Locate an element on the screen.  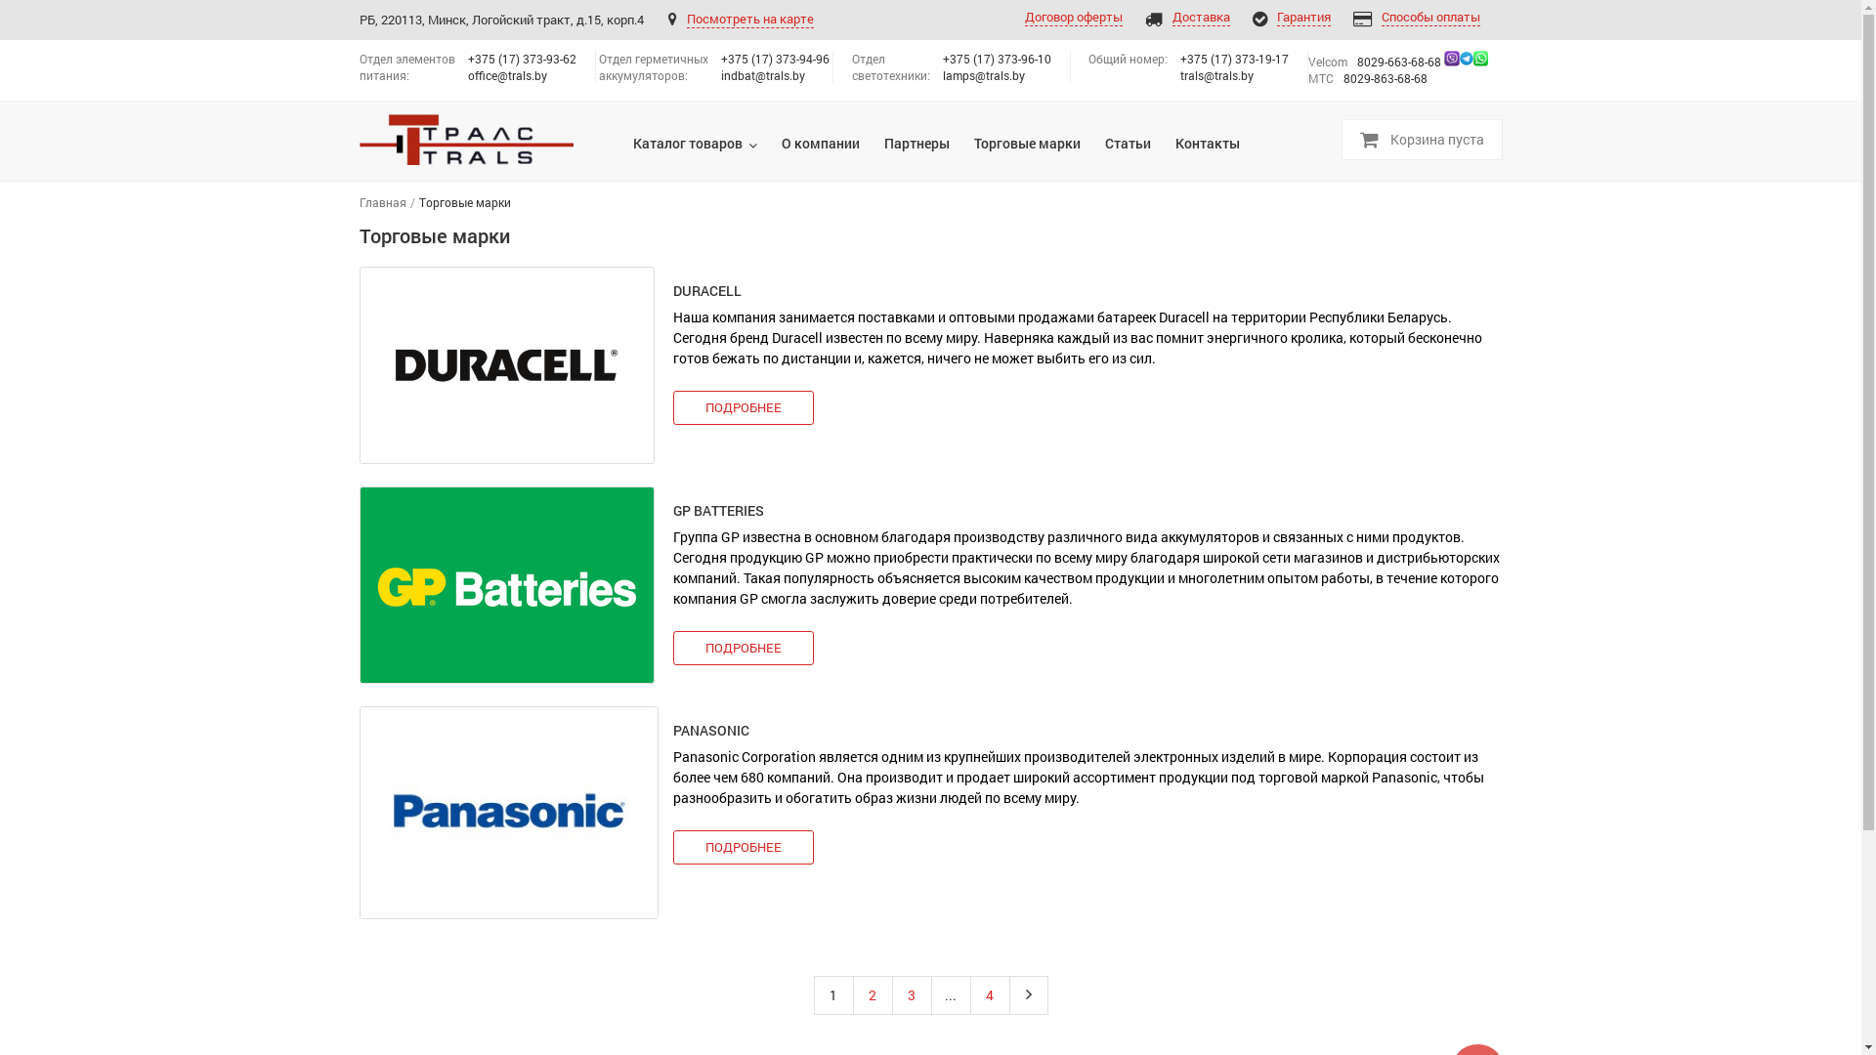
2 is located at coordinates (874, 995).